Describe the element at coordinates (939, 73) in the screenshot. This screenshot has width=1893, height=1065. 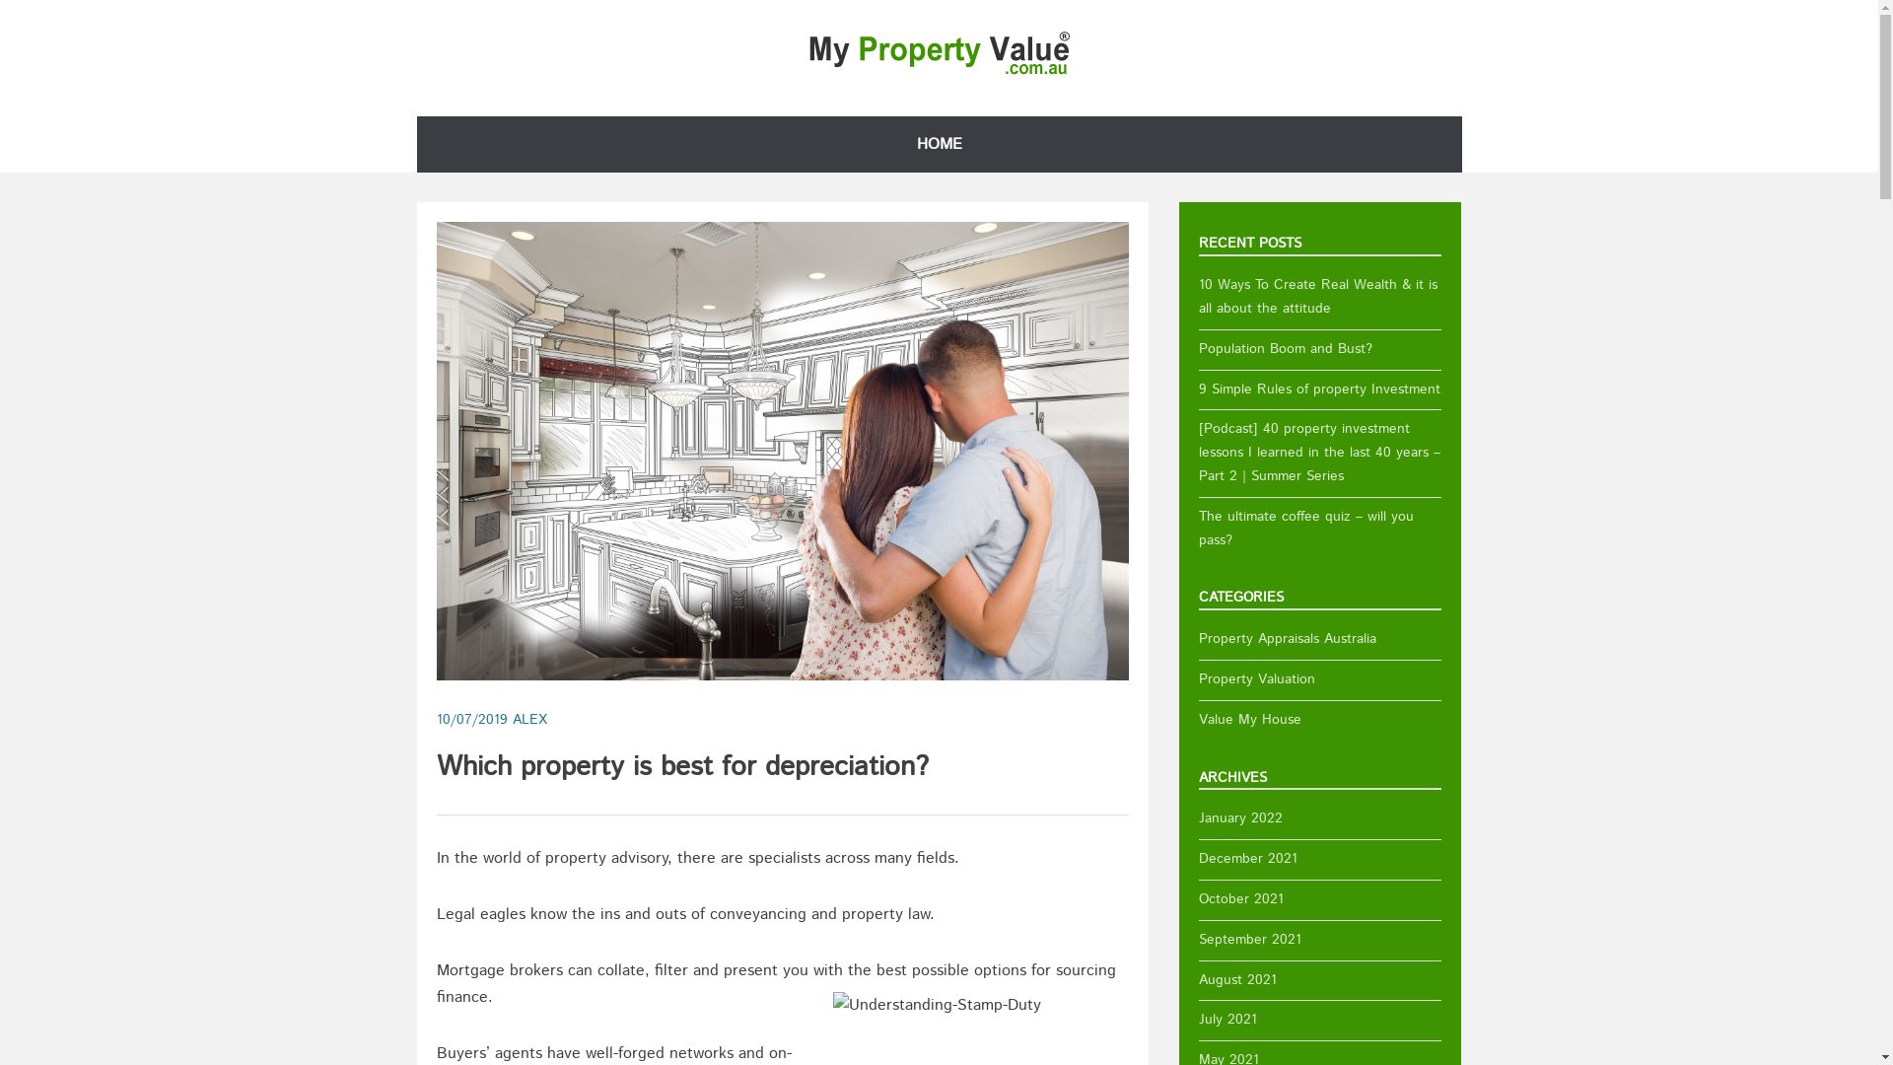
I see `My Property Value` at that location.